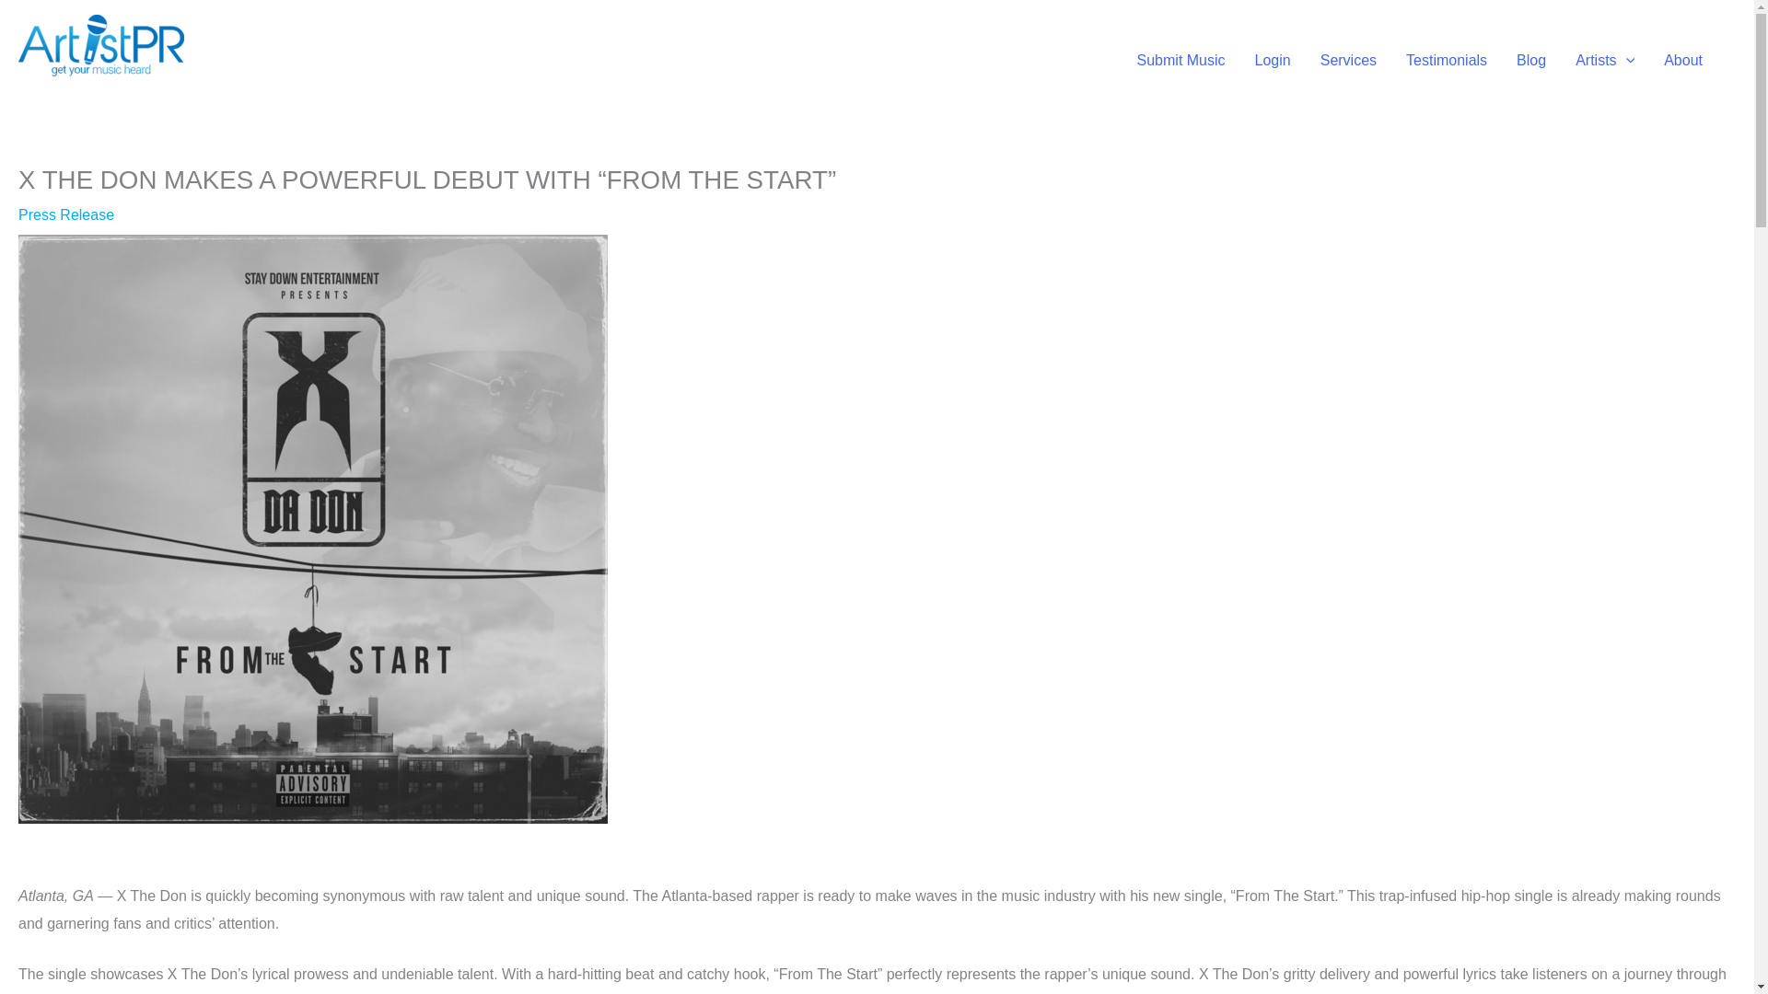 The image size is (1768, 994). Describe the element at coordinates (1683, 60) in the screenshot. I see `About` at that location.